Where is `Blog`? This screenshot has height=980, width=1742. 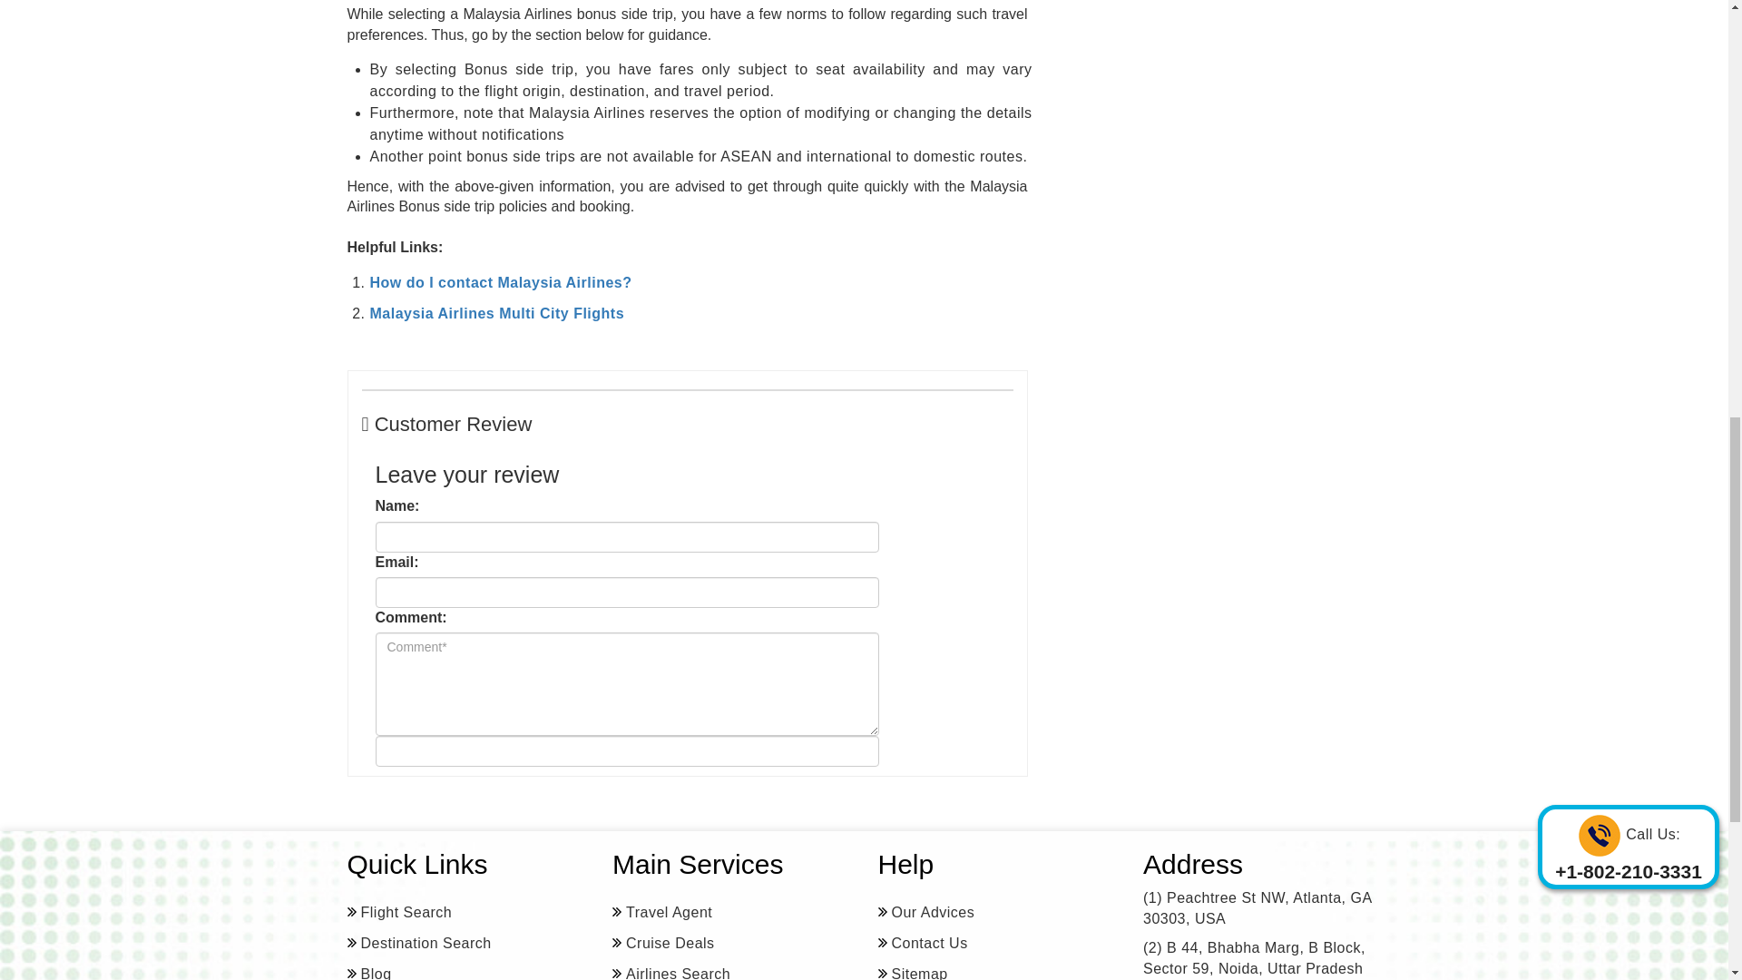 Blog is located at coordinates (368, 971).